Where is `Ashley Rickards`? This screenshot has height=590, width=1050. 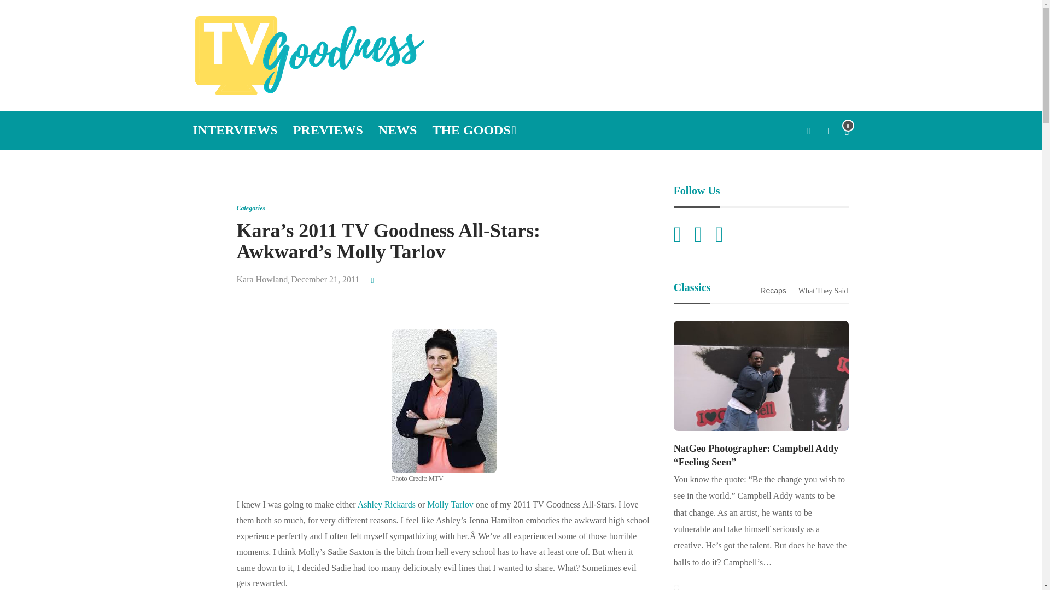 Ashley Rickards is located at coordinates (387, 504).